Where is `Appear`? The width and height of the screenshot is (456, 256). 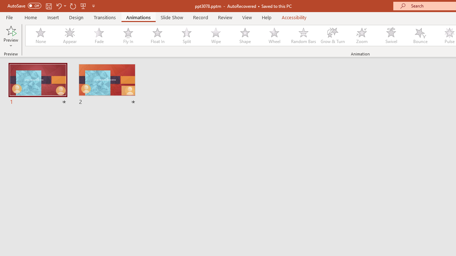
Appear is located at coordinates (69, 36).